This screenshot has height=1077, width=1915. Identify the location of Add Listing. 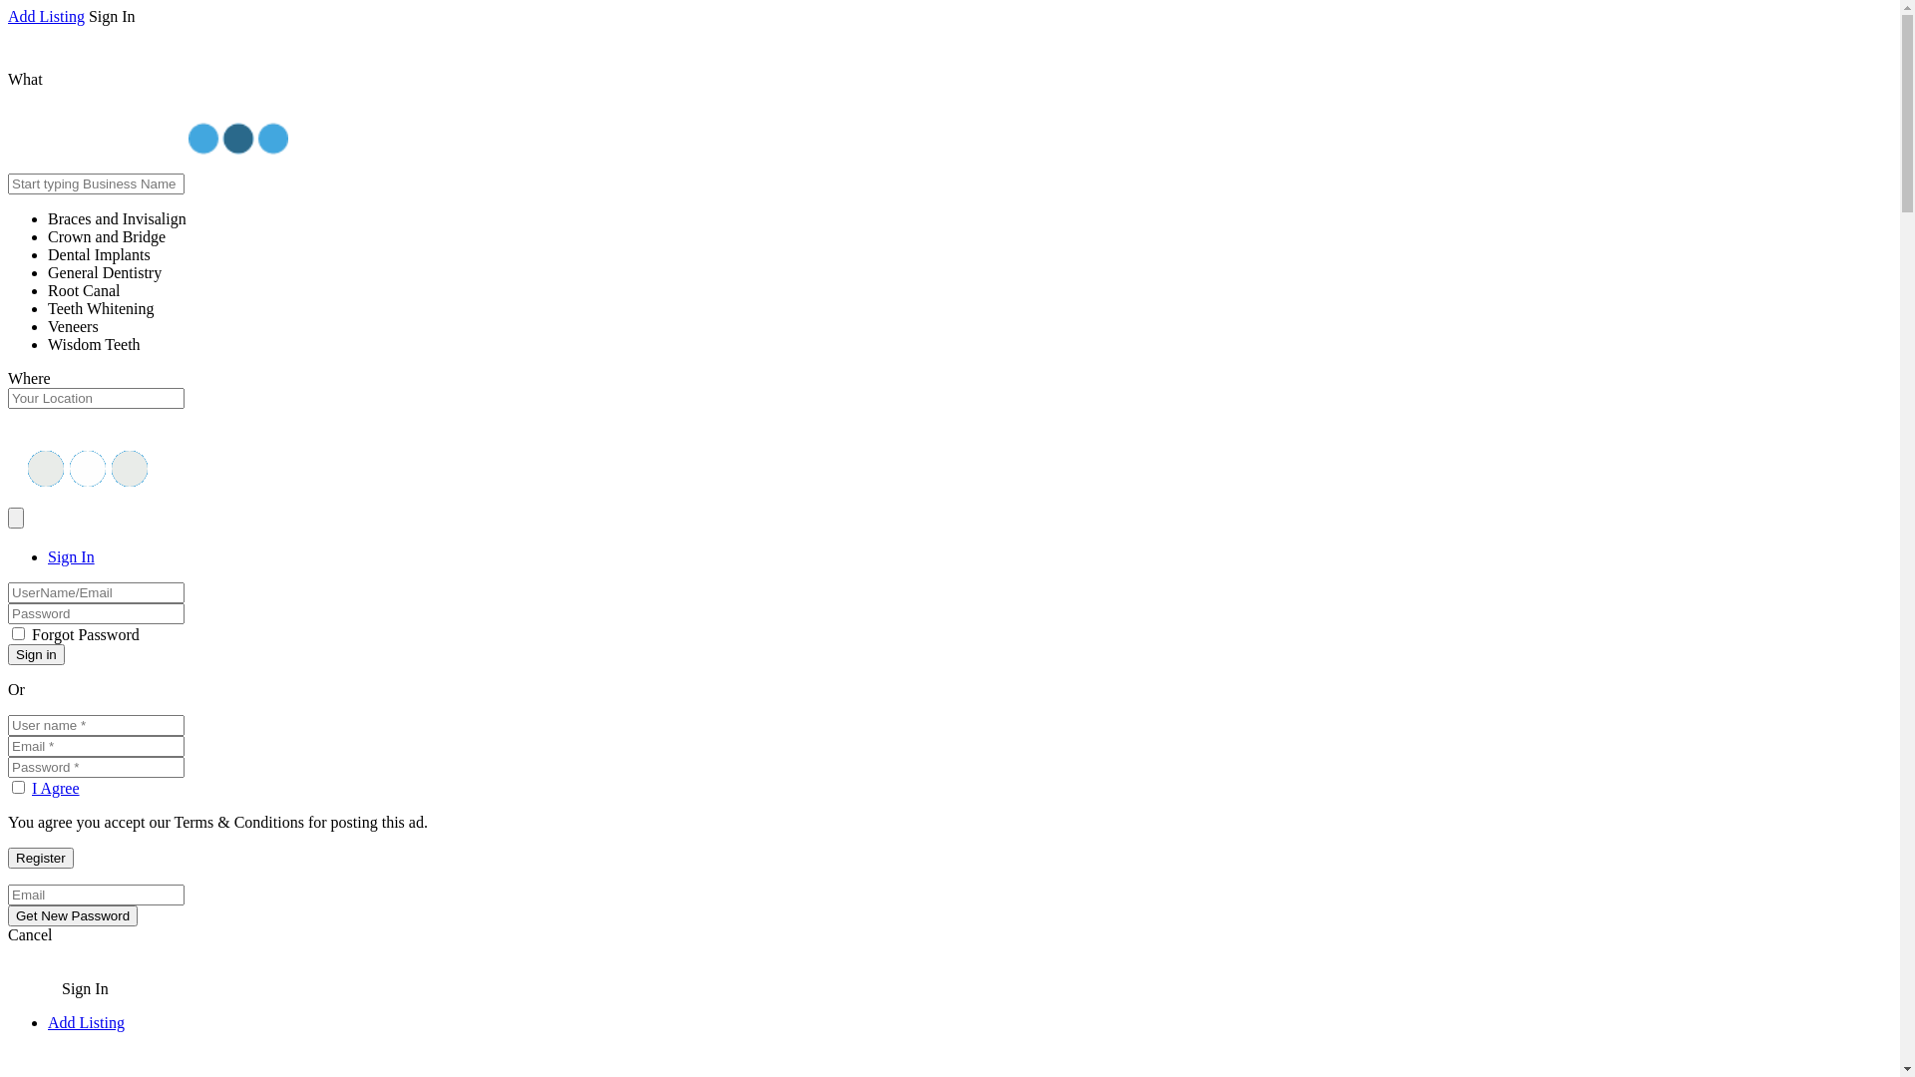
(46, 16).